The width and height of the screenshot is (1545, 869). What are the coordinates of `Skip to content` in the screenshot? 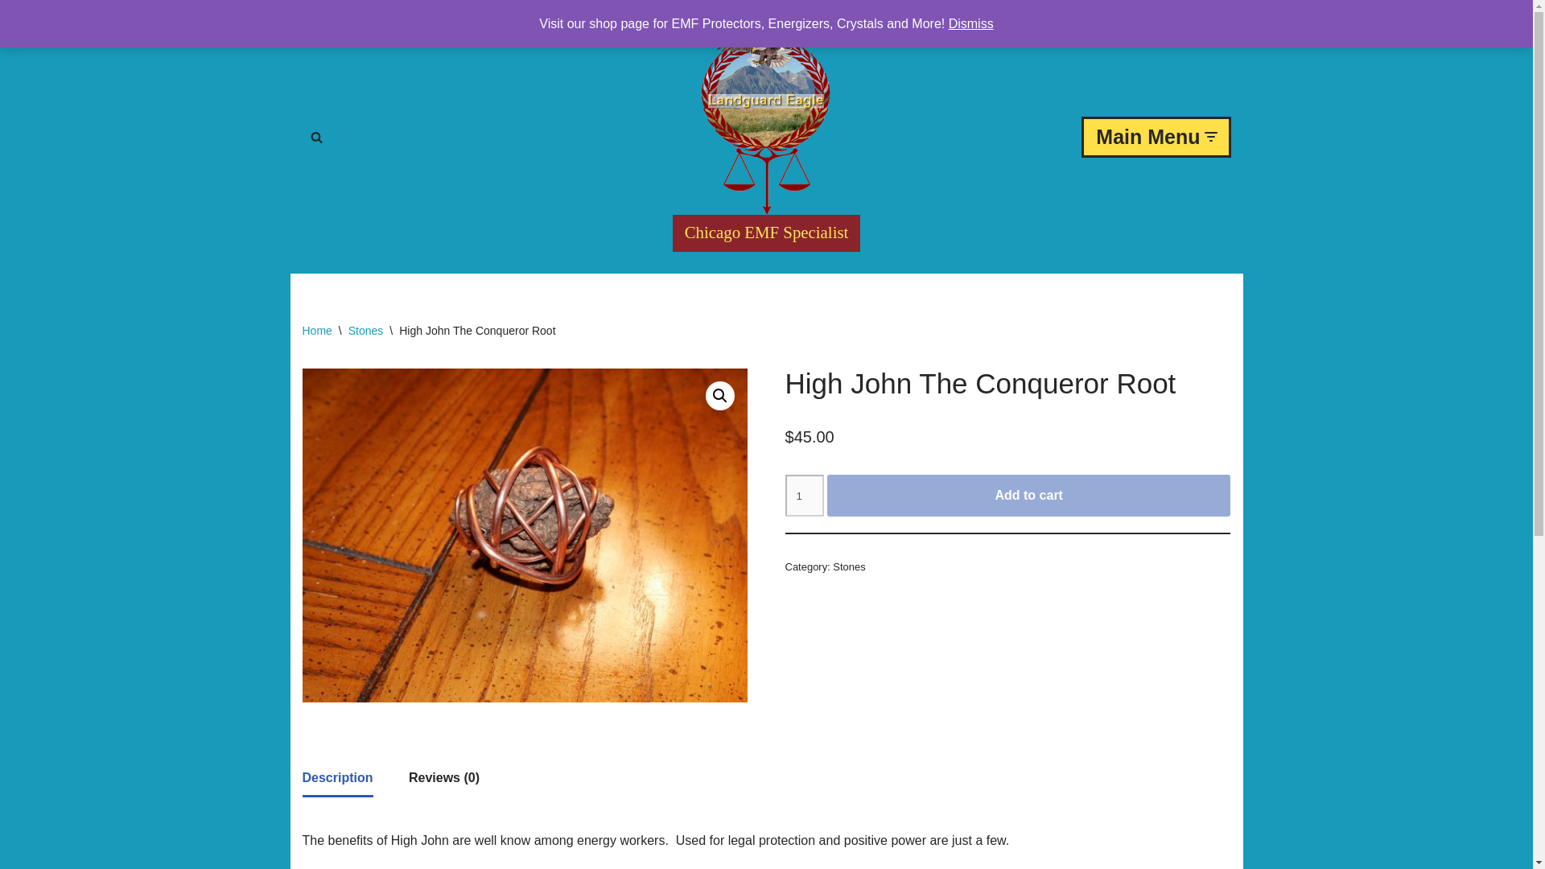 It's located at (12, 34).